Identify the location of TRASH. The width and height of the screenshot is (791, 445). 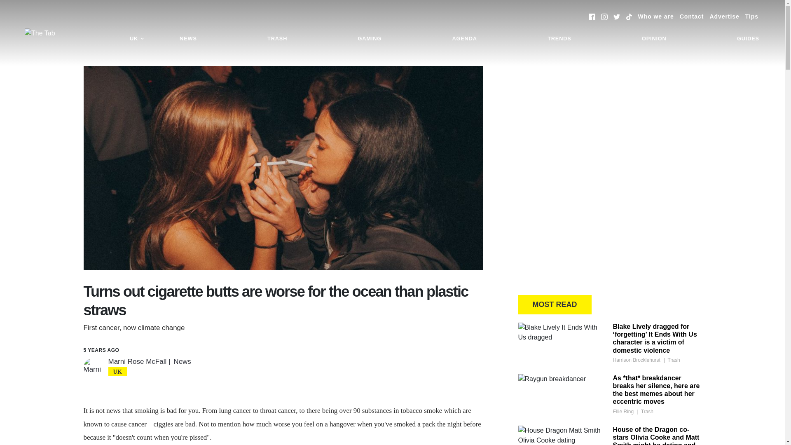
(277, 39).